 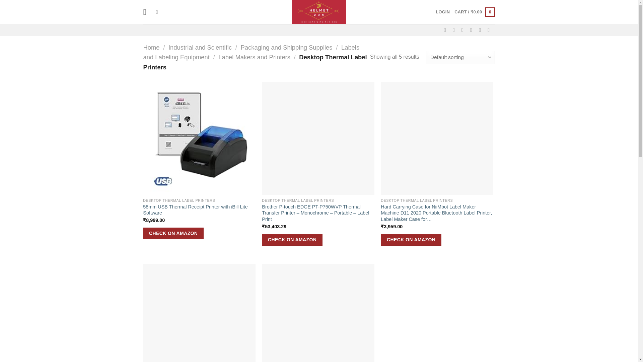 I want to click on Helmet Don - Ride Safe With The Don, so click(x=319, y=12).